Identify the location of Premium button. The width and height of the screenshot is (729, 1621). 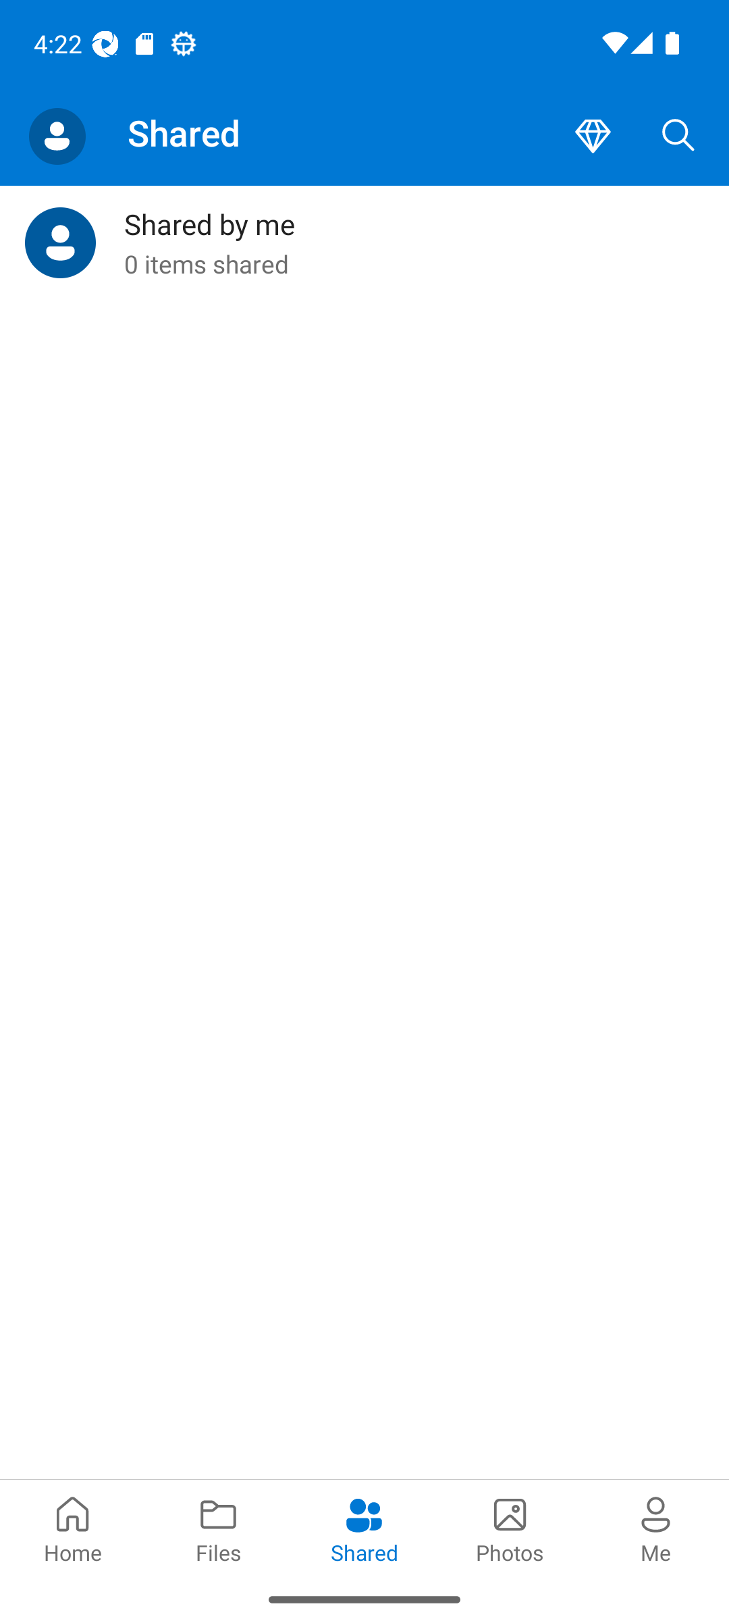
(593, 136).